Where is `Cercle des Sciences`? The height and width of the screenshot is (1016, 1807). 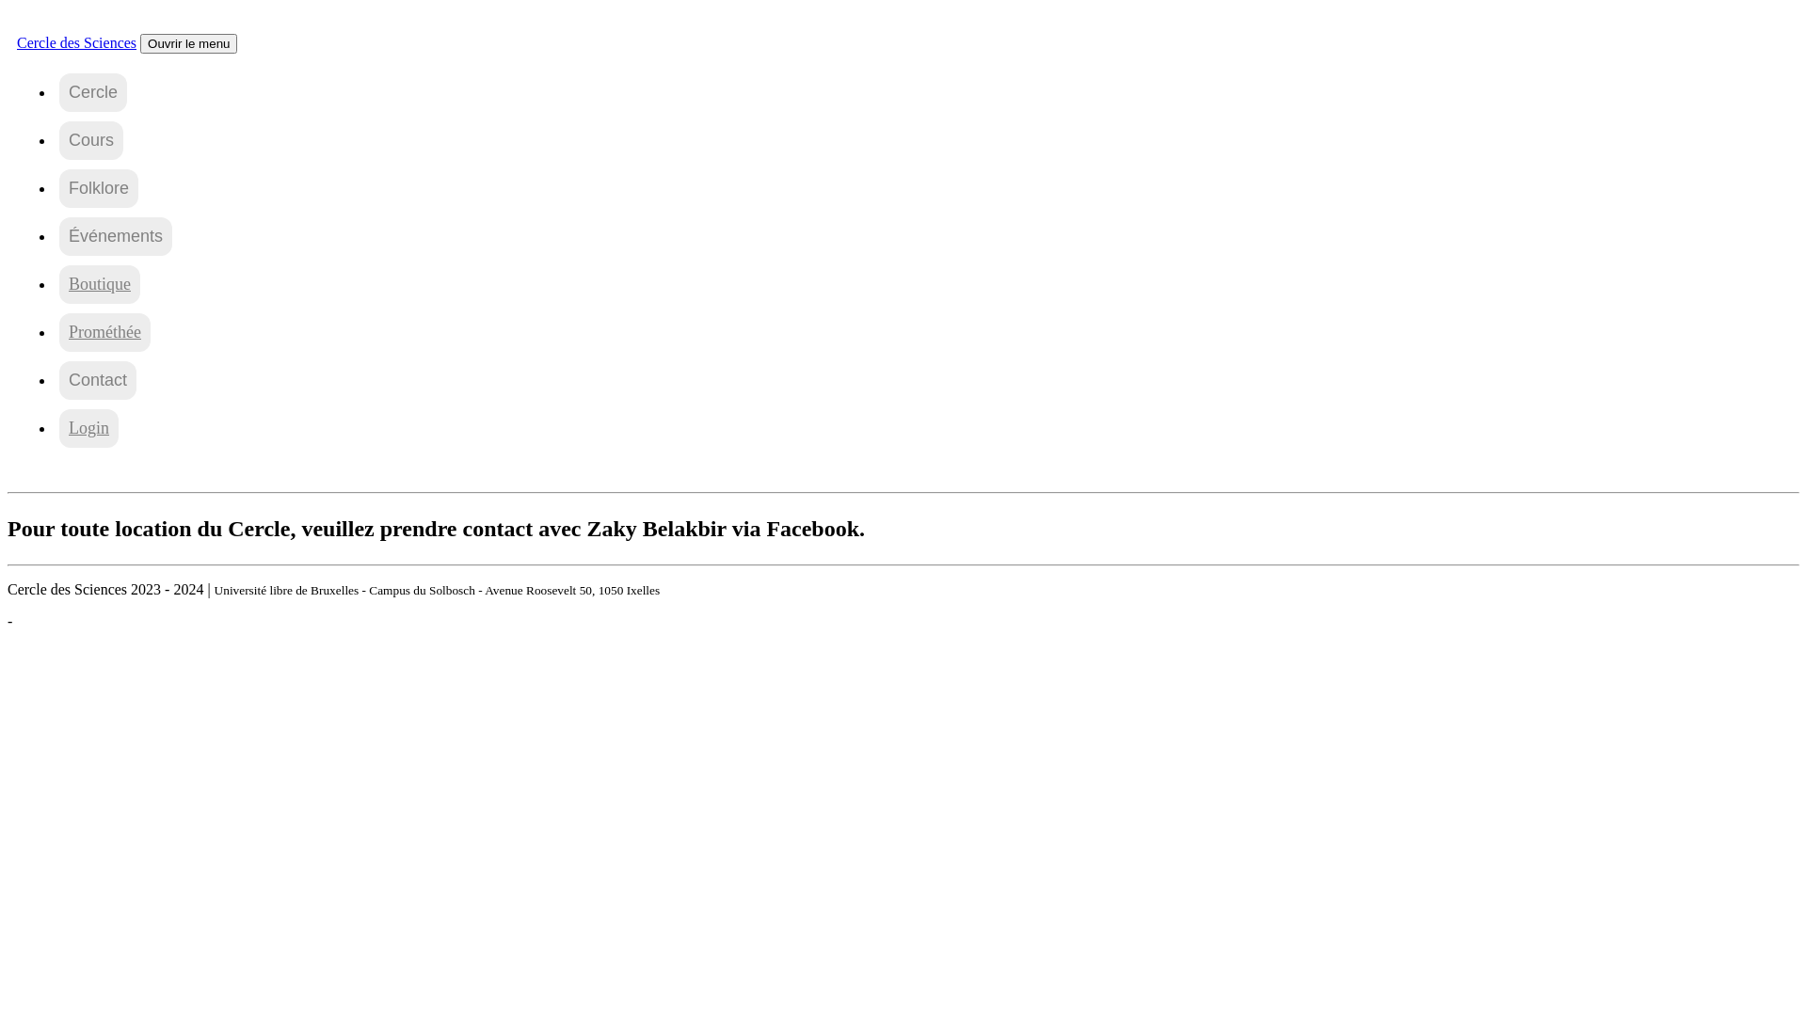 Cercle des Sciences is located at coordinates (68, 15).